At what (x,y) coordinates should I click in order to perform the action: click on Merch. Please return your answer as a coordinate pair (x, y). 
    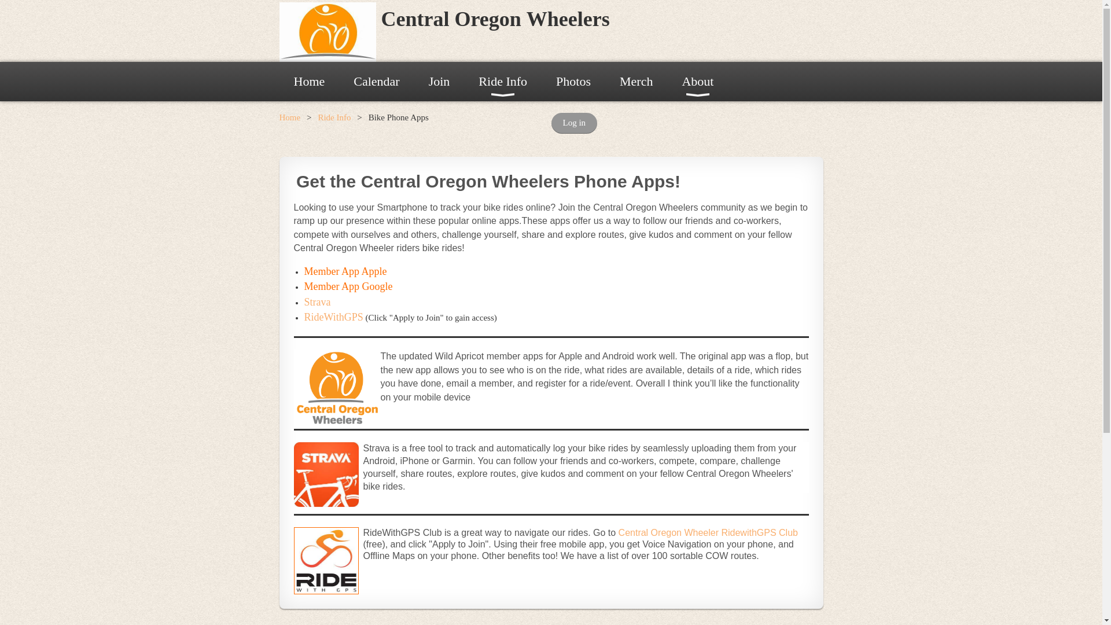
    Looking at the image, I should click on (637, 81).